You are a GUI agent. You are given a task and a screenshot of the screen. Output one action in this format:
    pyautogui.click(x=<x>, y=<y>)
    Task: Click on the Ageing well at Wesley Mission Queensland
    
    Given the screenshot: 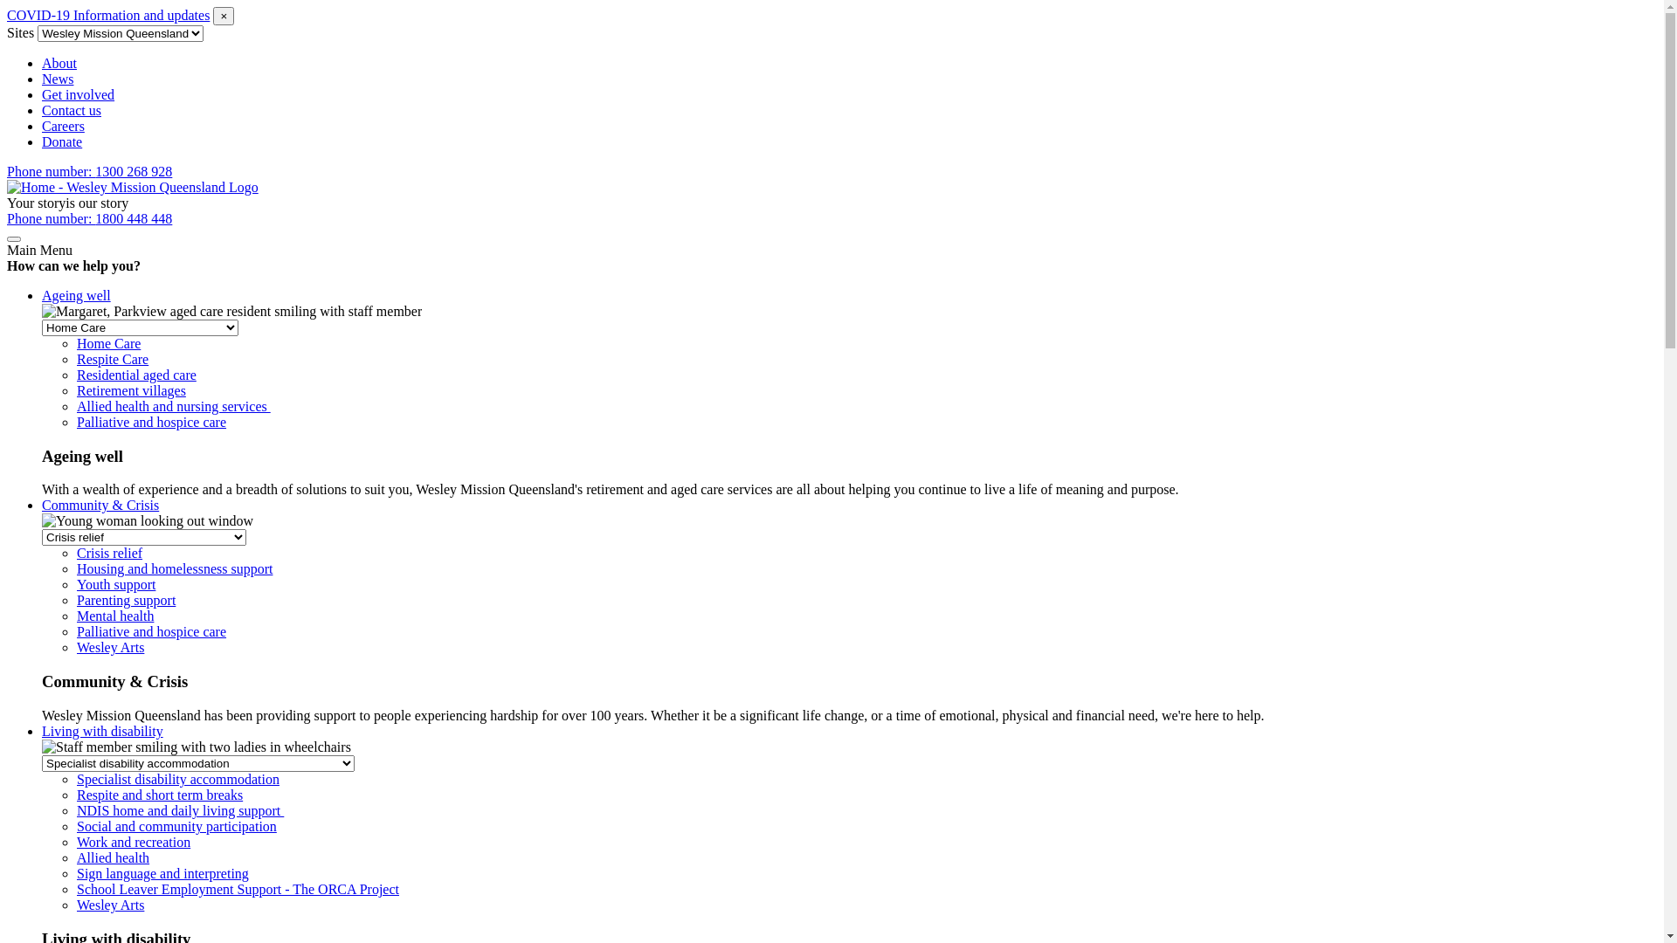 What is the action you would take?
    pyautogui.click(x=232, y=312)
    